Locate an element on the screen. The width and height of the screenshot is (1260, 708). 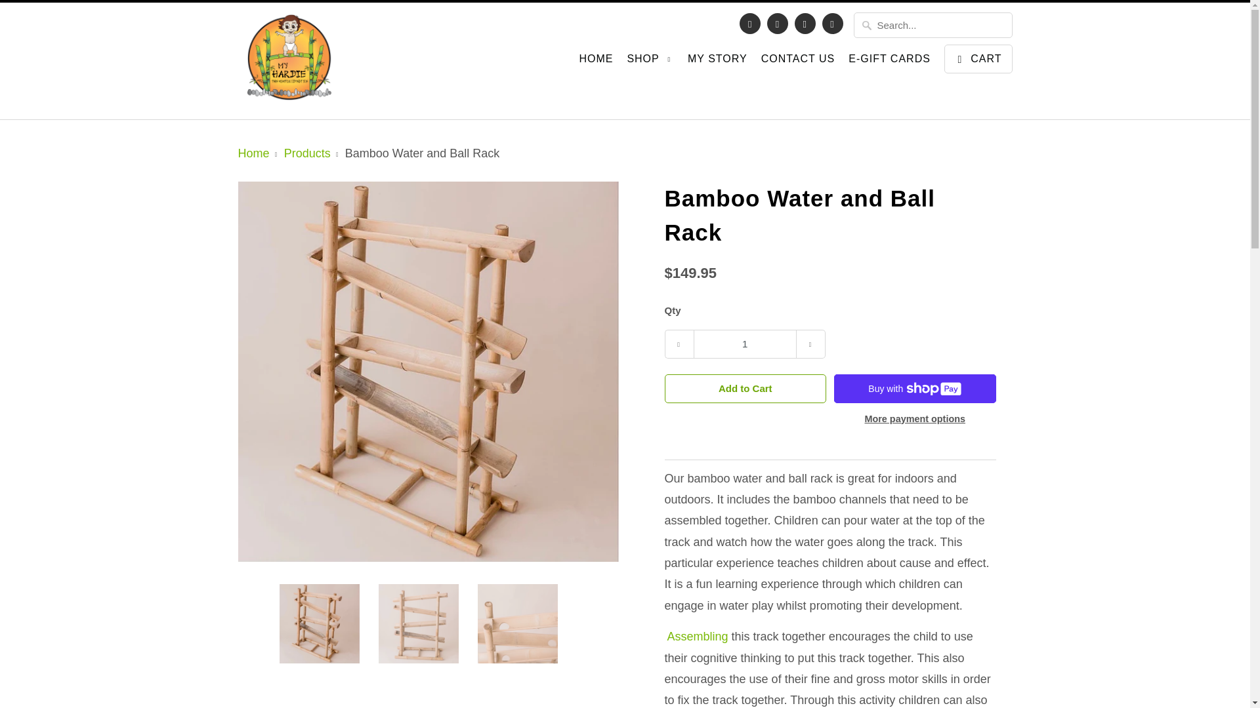
CONTACT US is located at coordinates (798, 62).